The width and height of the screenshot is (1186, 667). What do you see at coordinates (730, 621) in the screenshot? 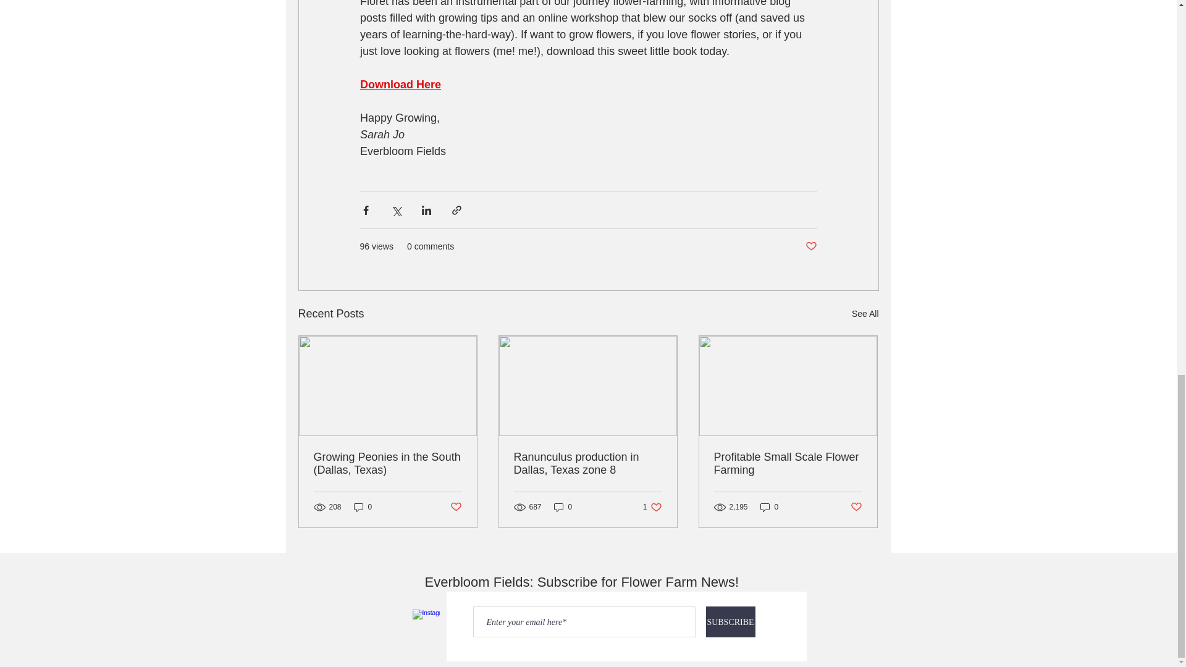
I see `SUBSCRIBE` at bounding box center [730, 621].